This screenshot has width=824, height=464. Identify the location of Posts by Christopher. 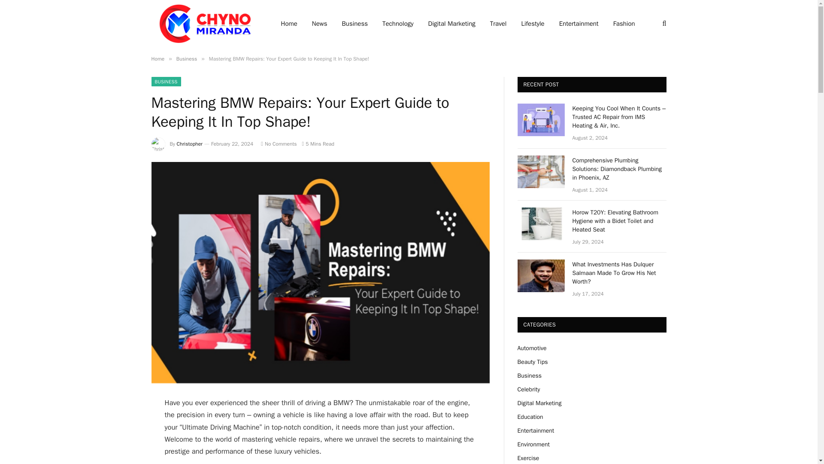
(190, 144).